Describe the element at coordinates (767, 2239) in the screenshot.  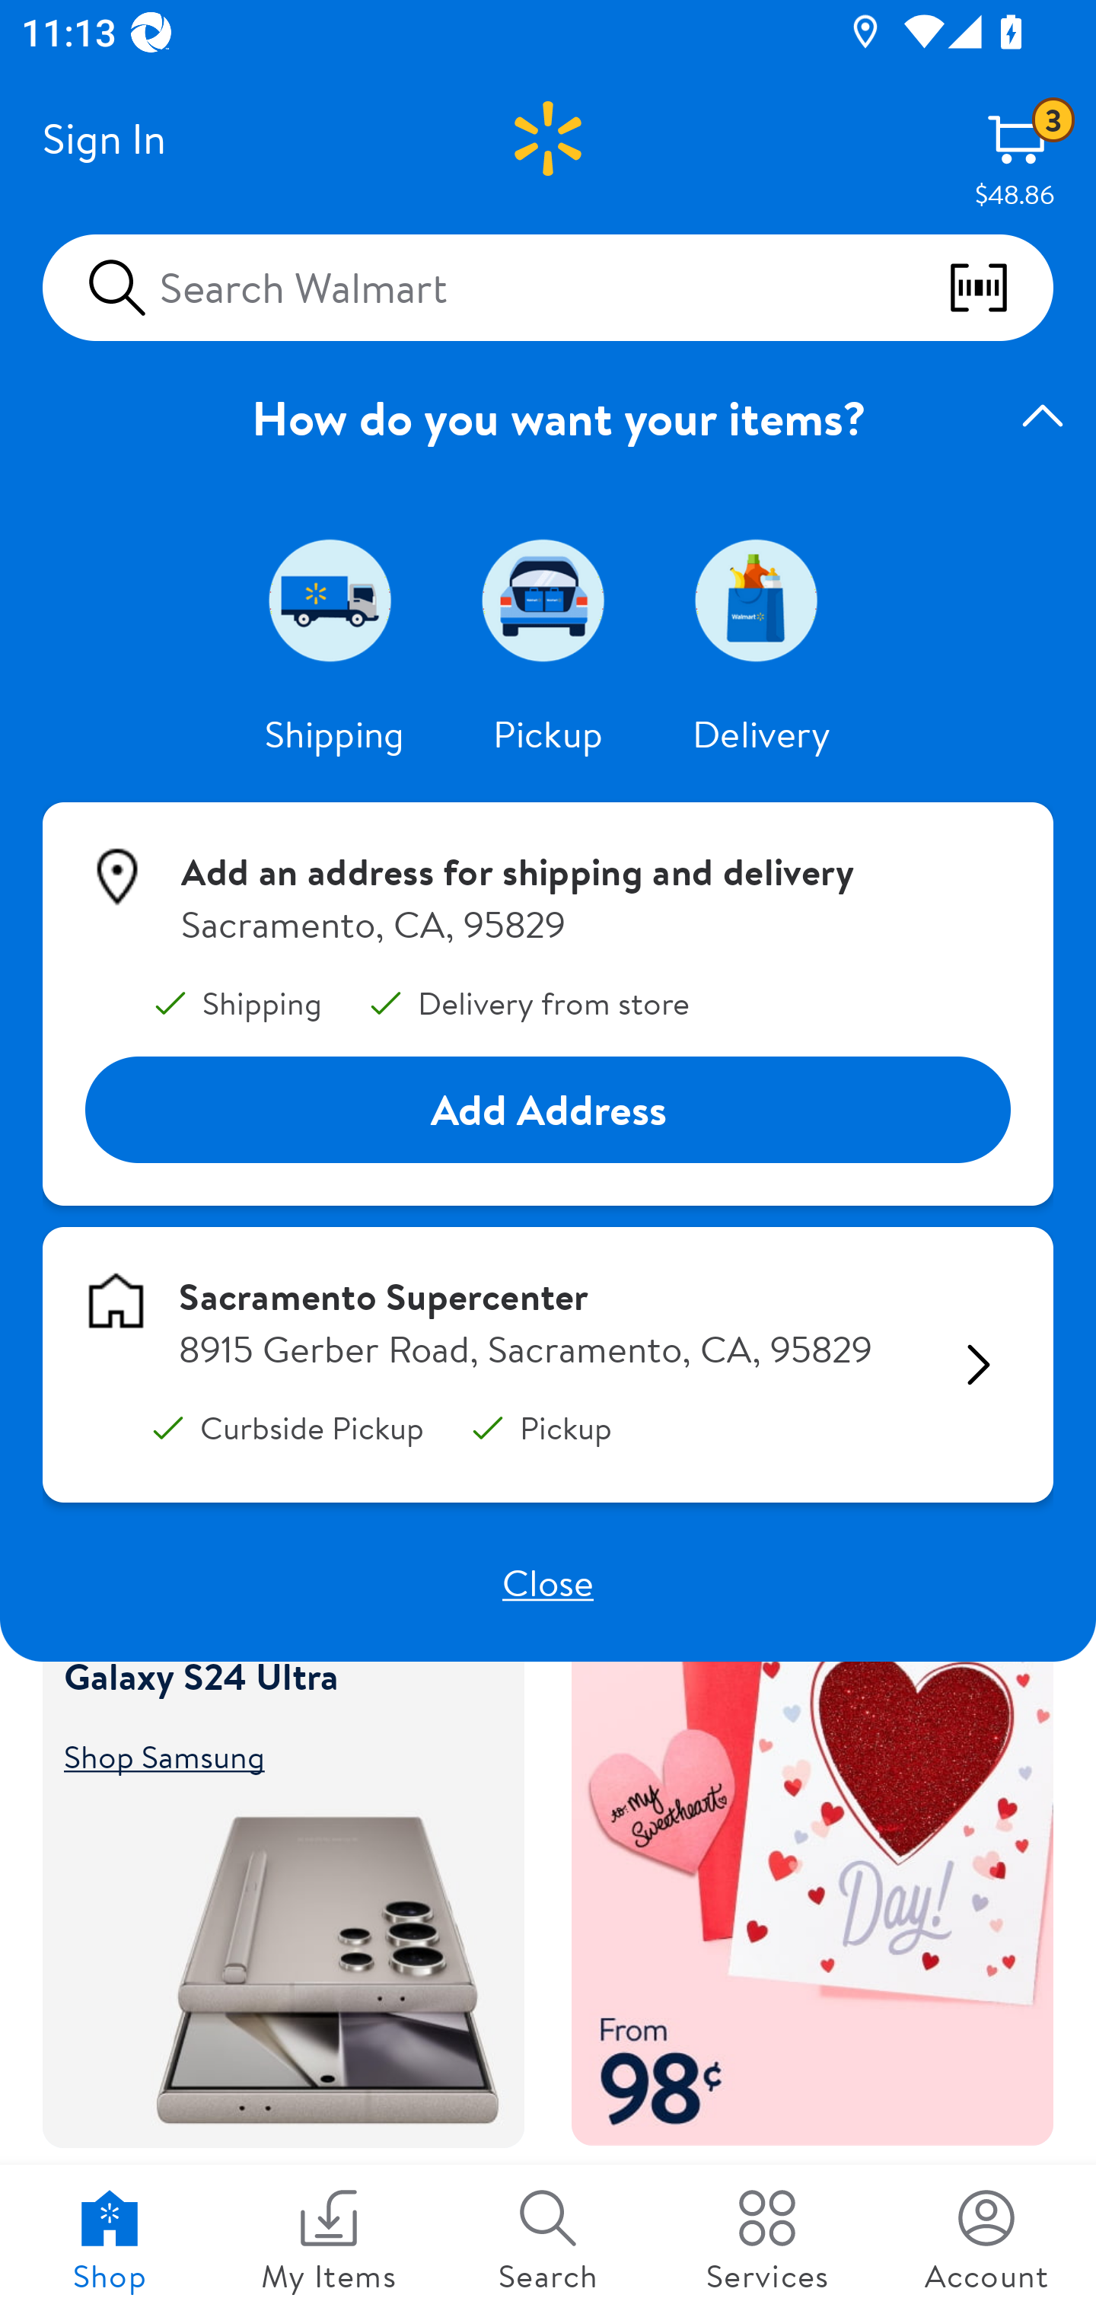
I see `Services` at that location.